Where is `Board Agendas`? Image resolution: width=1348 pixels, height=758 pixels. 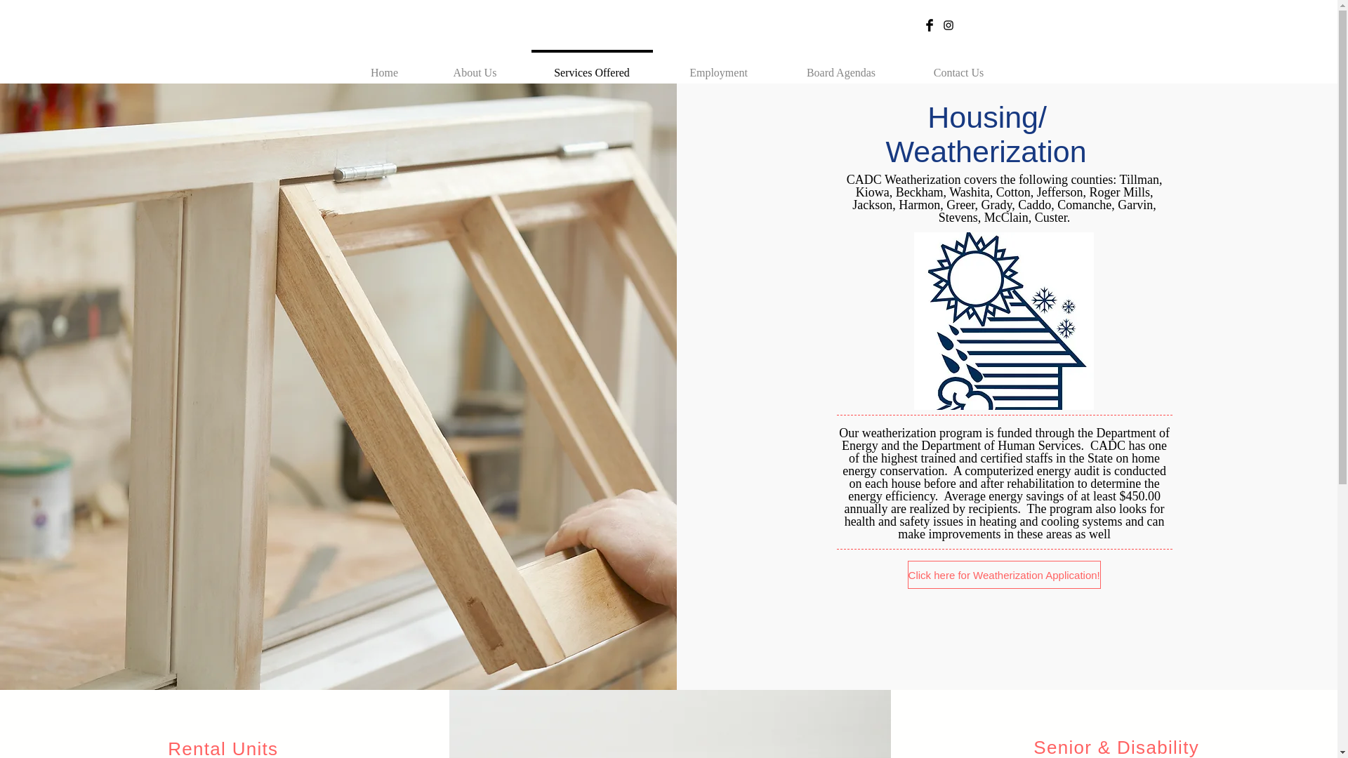
Board Agendas is located at coordinates (841, 66).